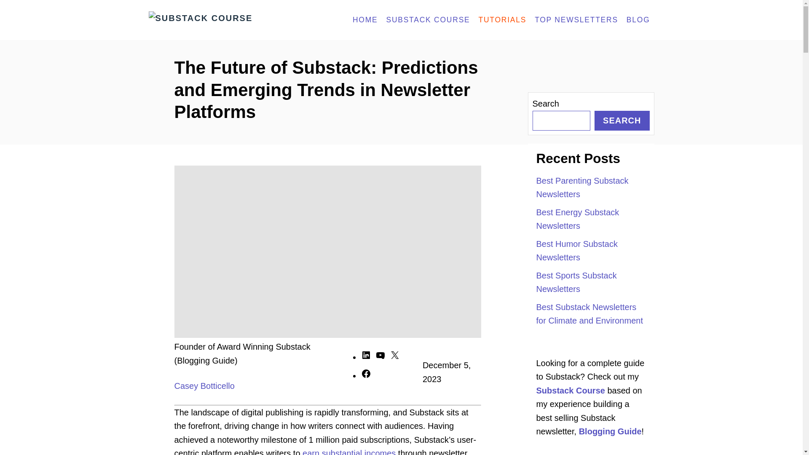 The image size is (809, 455). I want to click on Substack Course, so click(223, 20).